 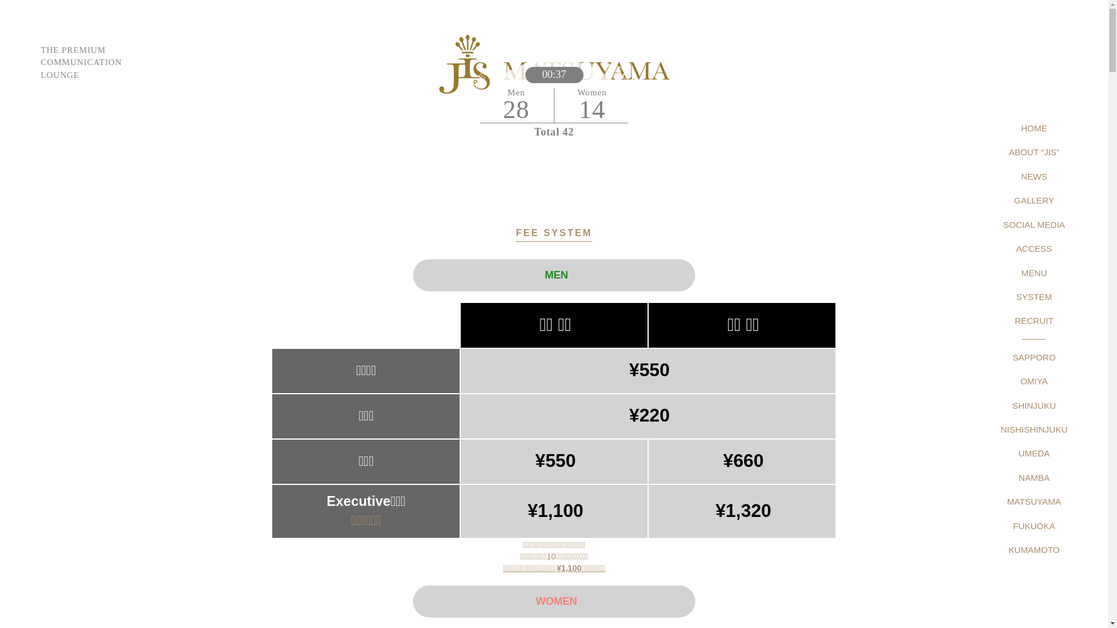 What do you see at coordinates (1034, 526) in the screenshot?
I see `FUKUOKA` at bounding box center [1034, 526].